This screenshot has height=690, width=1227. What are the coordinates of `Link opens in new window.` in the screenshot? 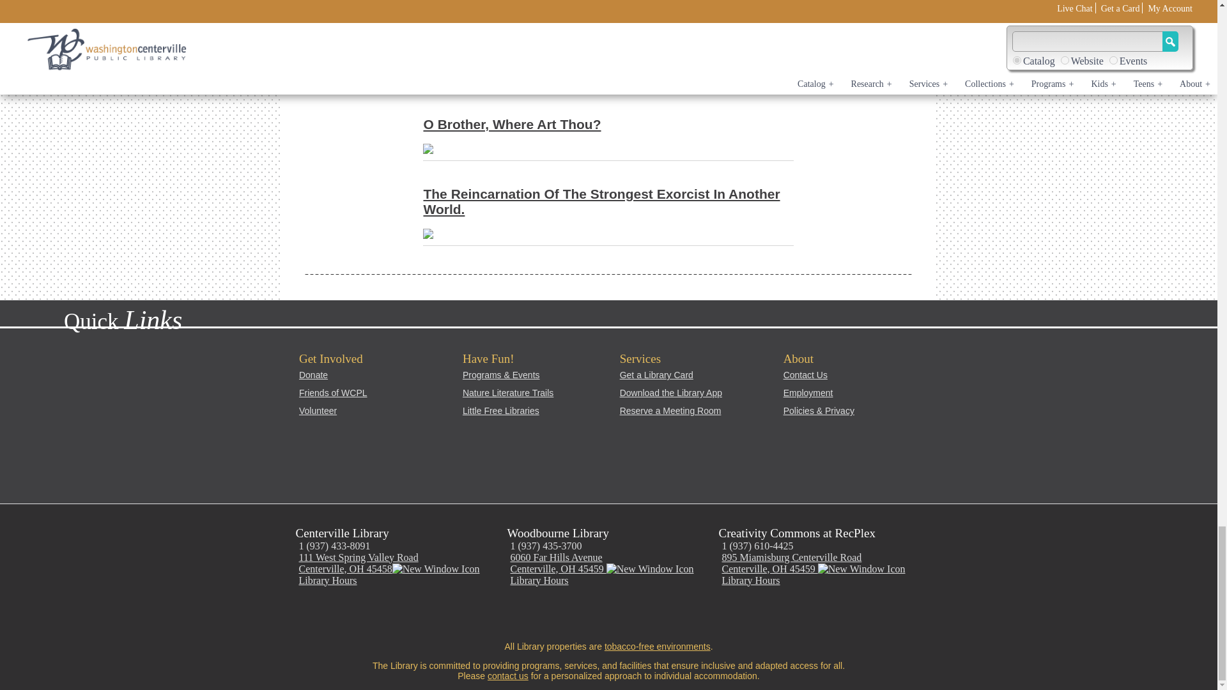 It's located at (331, 617).